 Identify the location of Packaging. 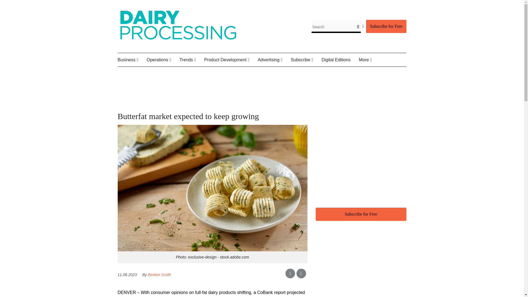
(178, 73).